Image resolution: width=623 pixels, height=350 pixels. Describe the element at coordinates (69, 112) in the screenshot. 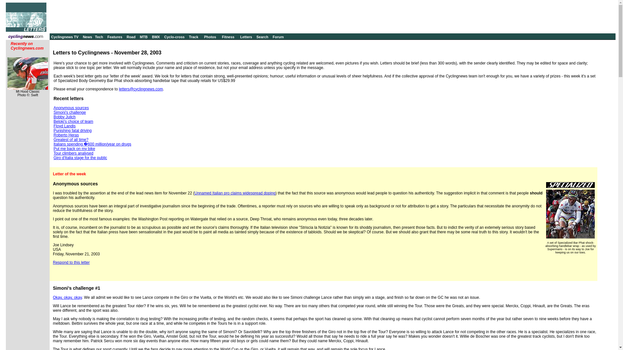

I see `Simoni's challenge` at that location.